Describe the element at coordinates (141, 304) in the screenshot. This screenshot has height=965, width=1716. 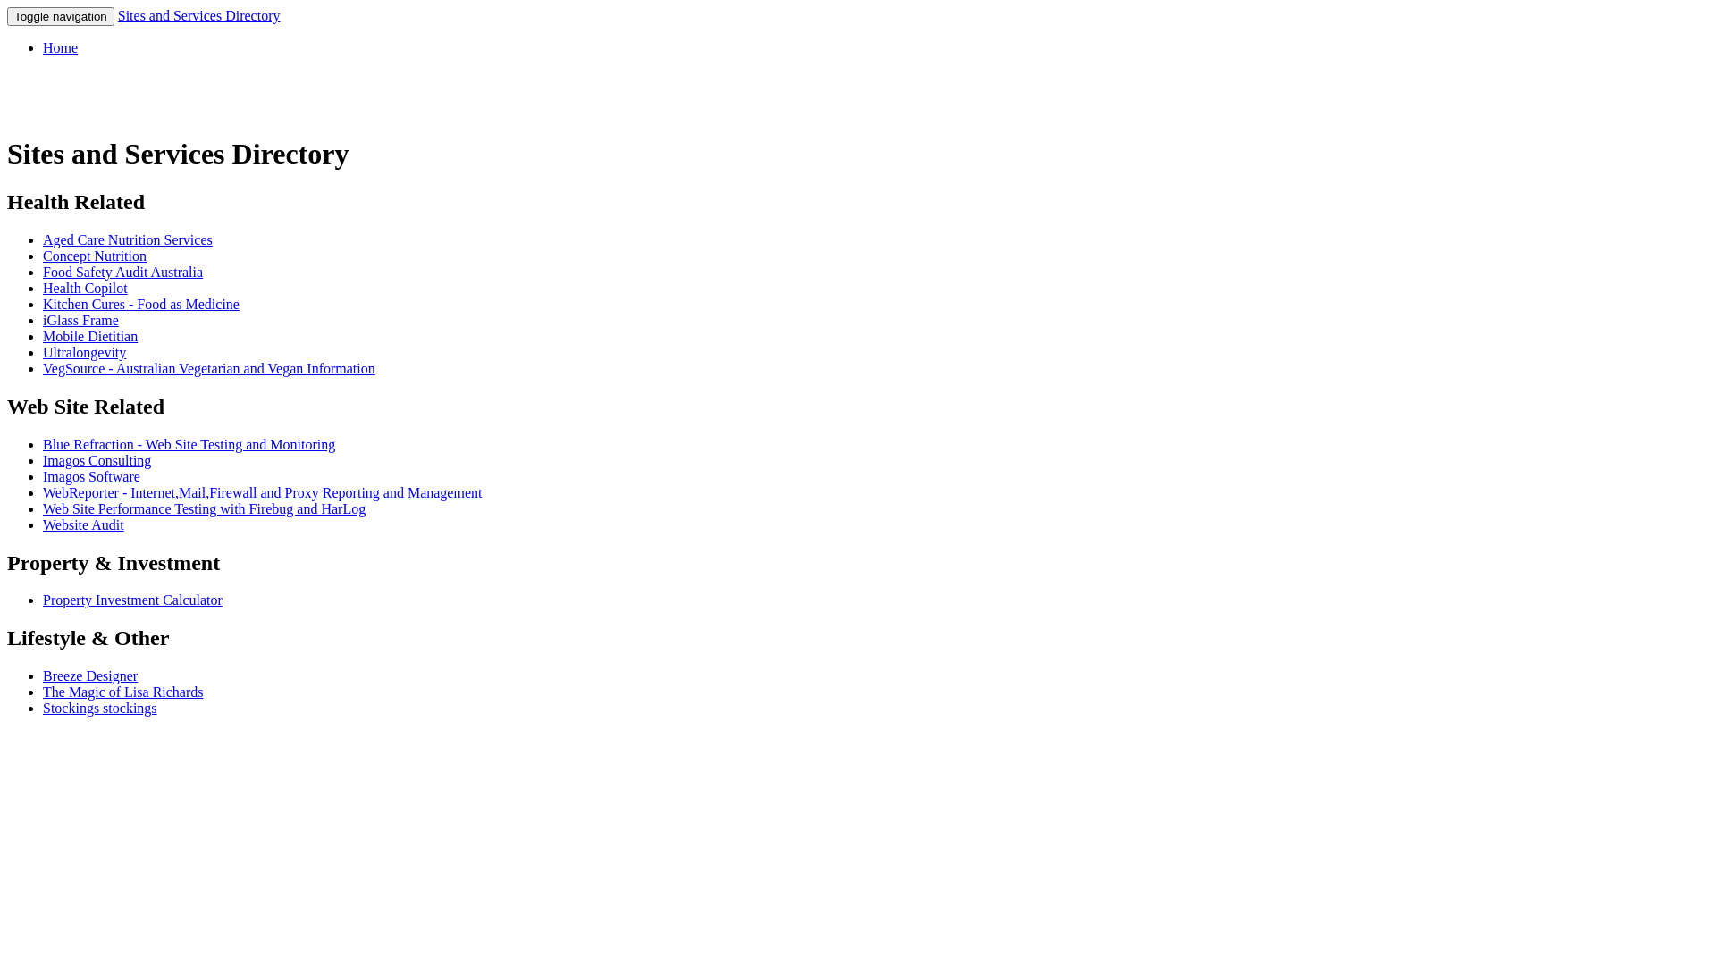
I see `Kitchen Cures - Food as Medicine` at that location.